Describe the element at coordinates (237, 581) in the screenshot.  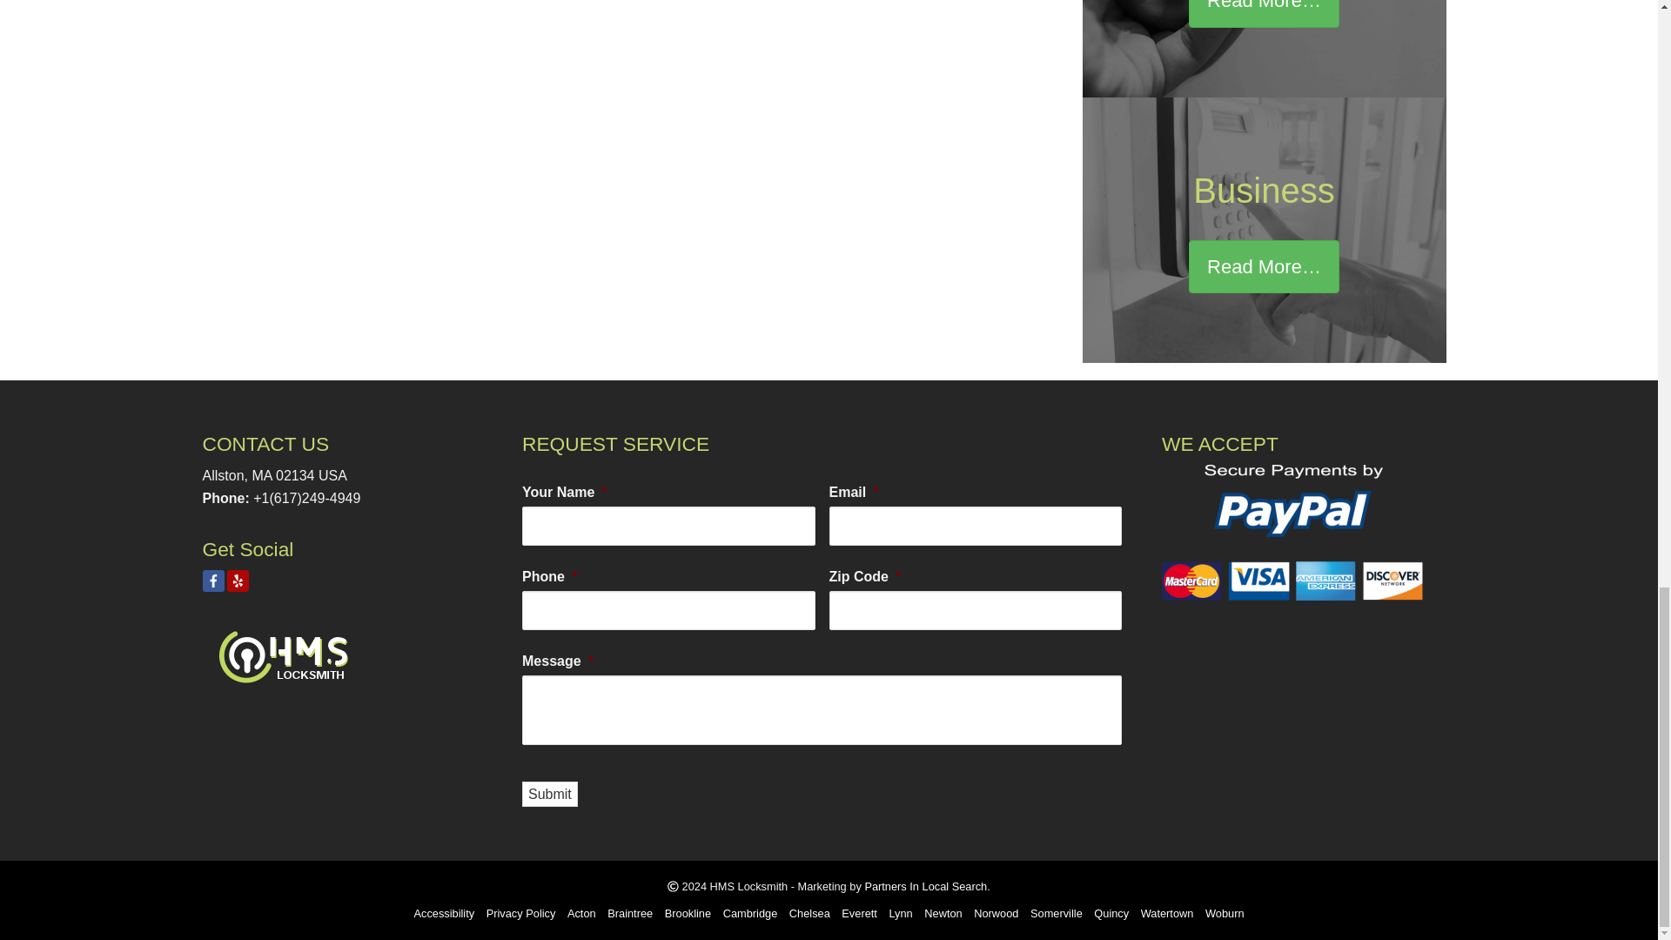
I see `Yelp` at that location.